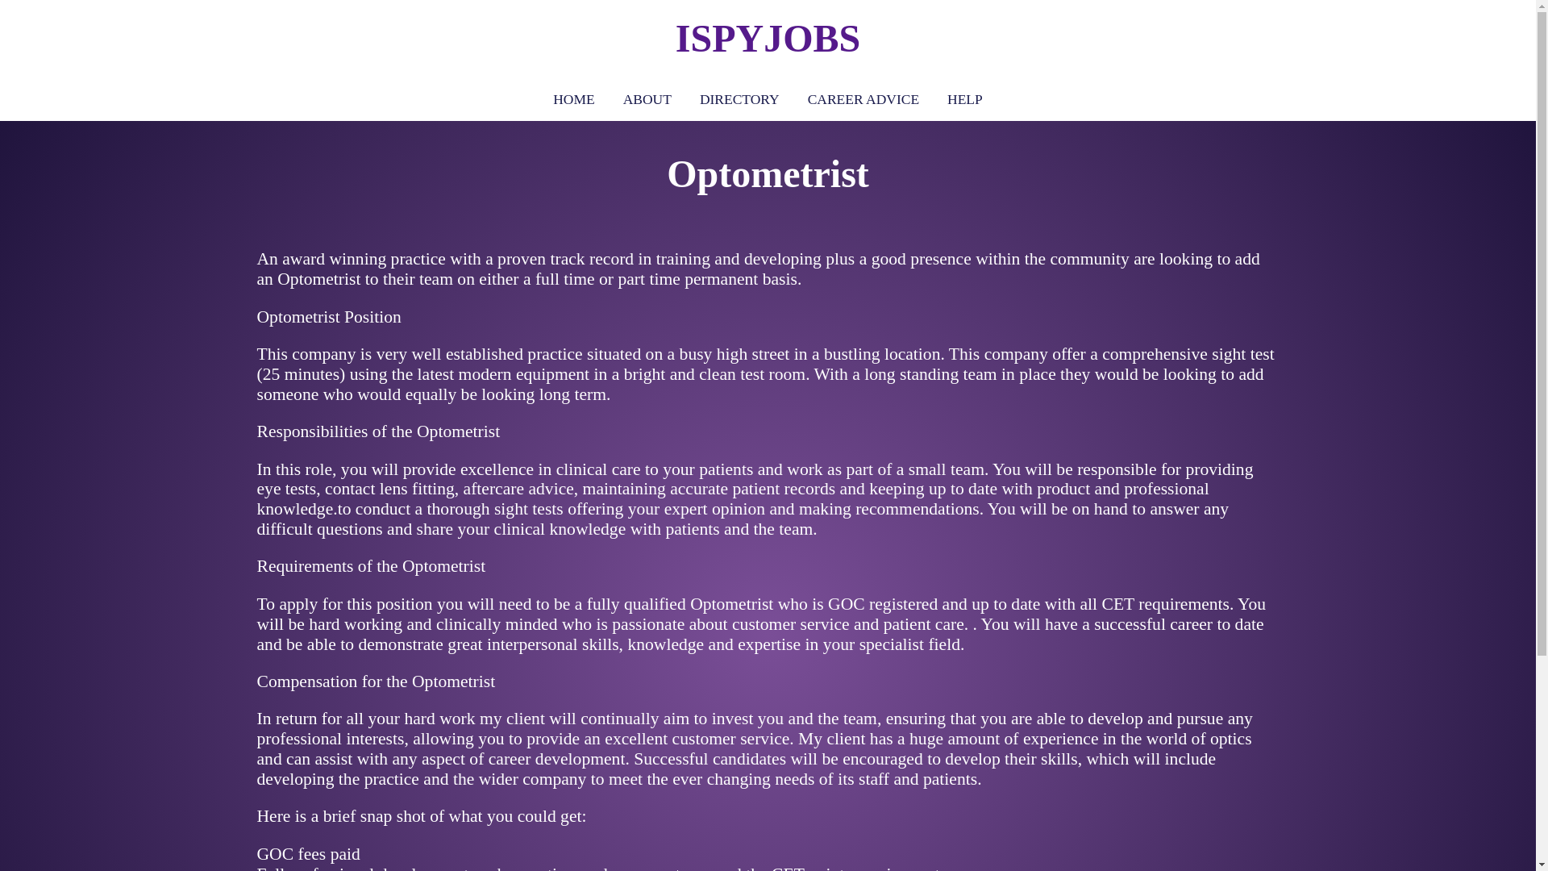 The width and height of the screenshot is (1548, 871). Describe the element at coordinates (739, 98) in the screenshot. I see `DIRECTORY` at that location.